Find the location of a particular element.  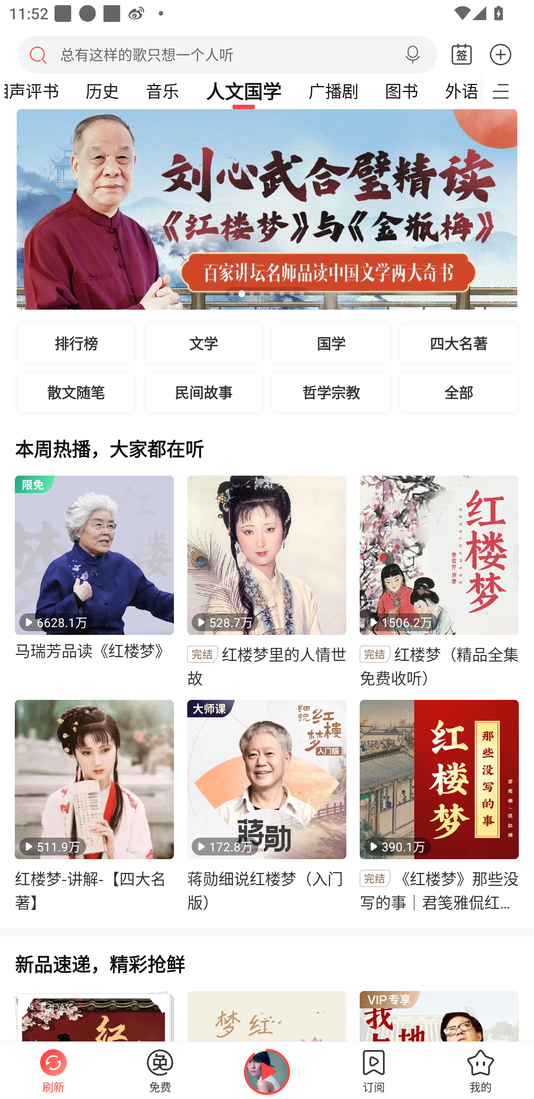

528.7万   红楼梦里的人情世故 is located at coordinates (267, 582).